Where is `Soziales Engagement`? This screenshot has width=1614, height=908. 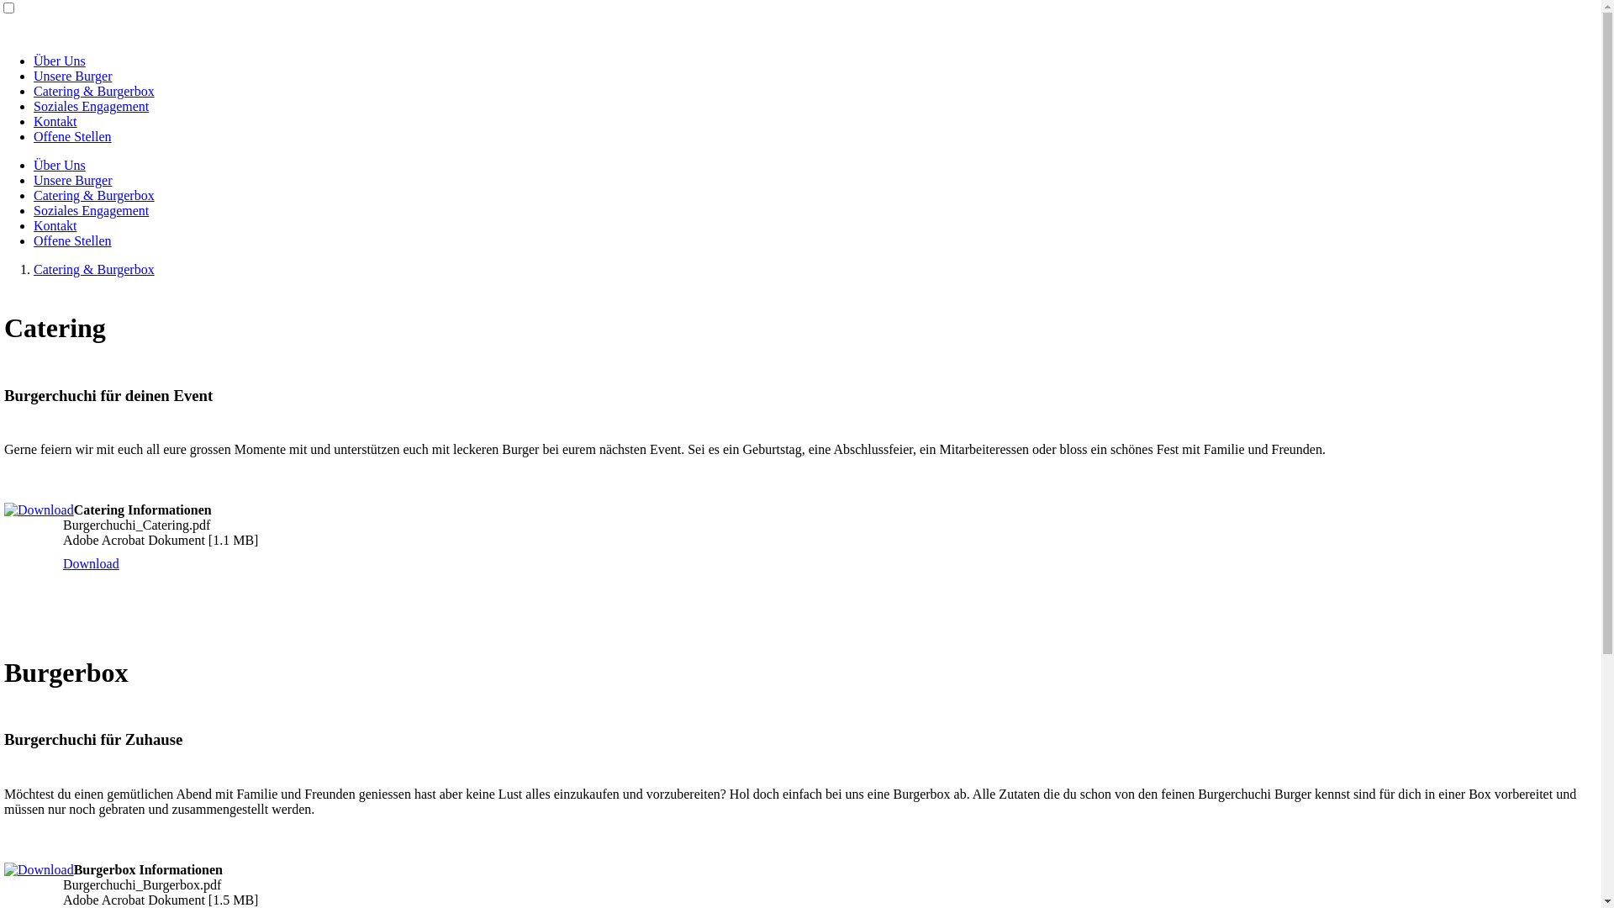 Soziales Engagement is located at coordinates (91, 106).